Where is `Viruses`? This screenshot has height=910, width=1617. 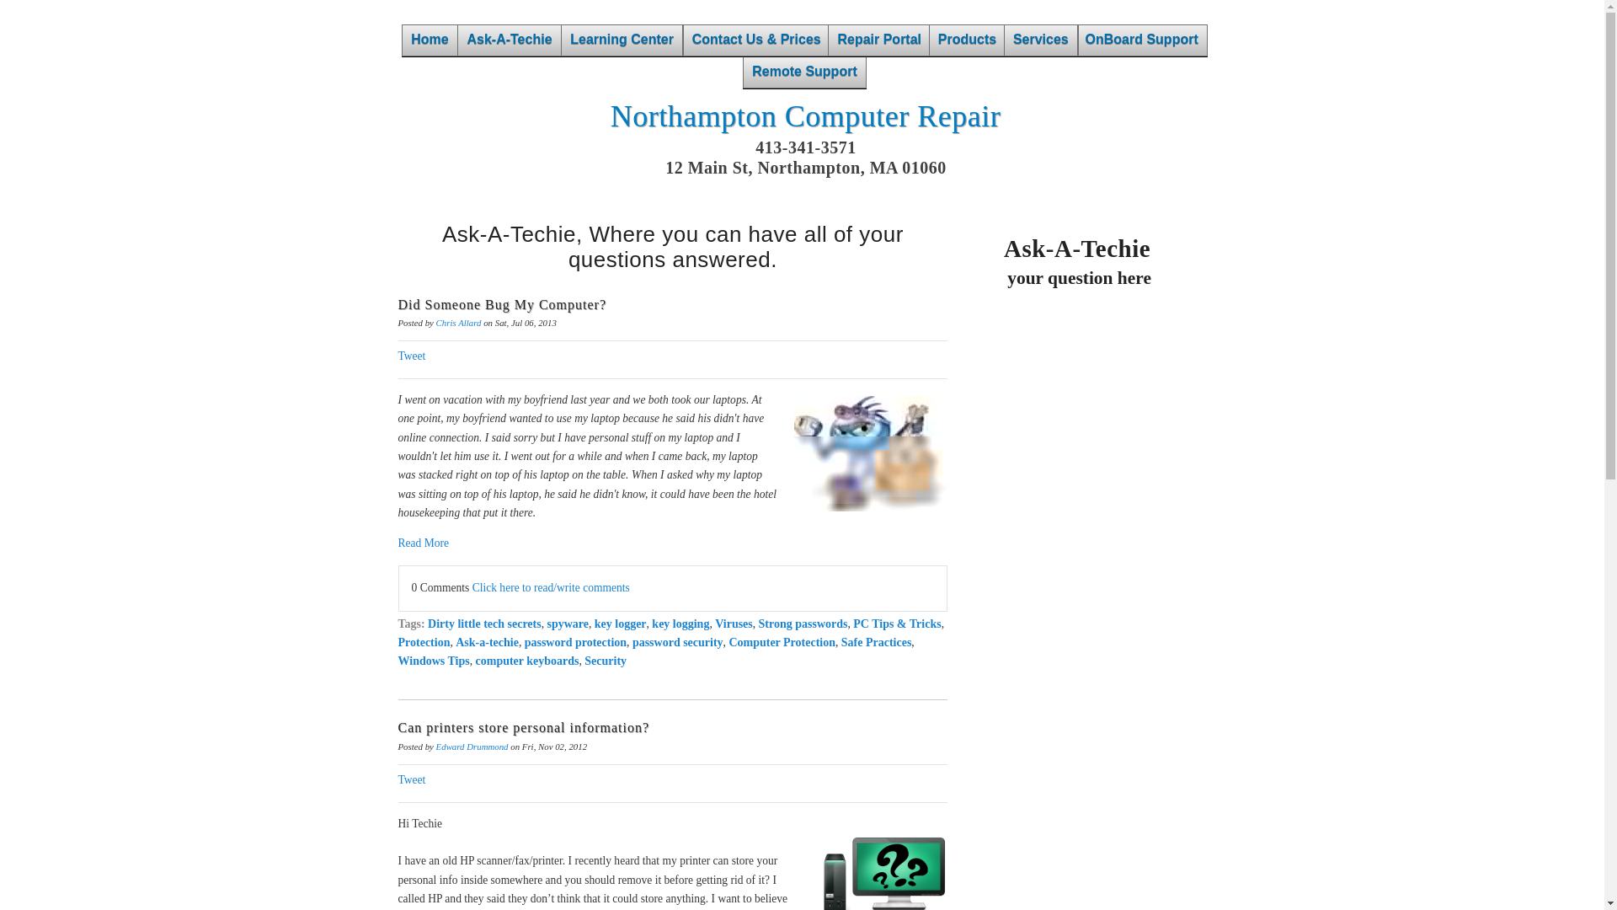 Viruses is located at coordinates (734, 624).